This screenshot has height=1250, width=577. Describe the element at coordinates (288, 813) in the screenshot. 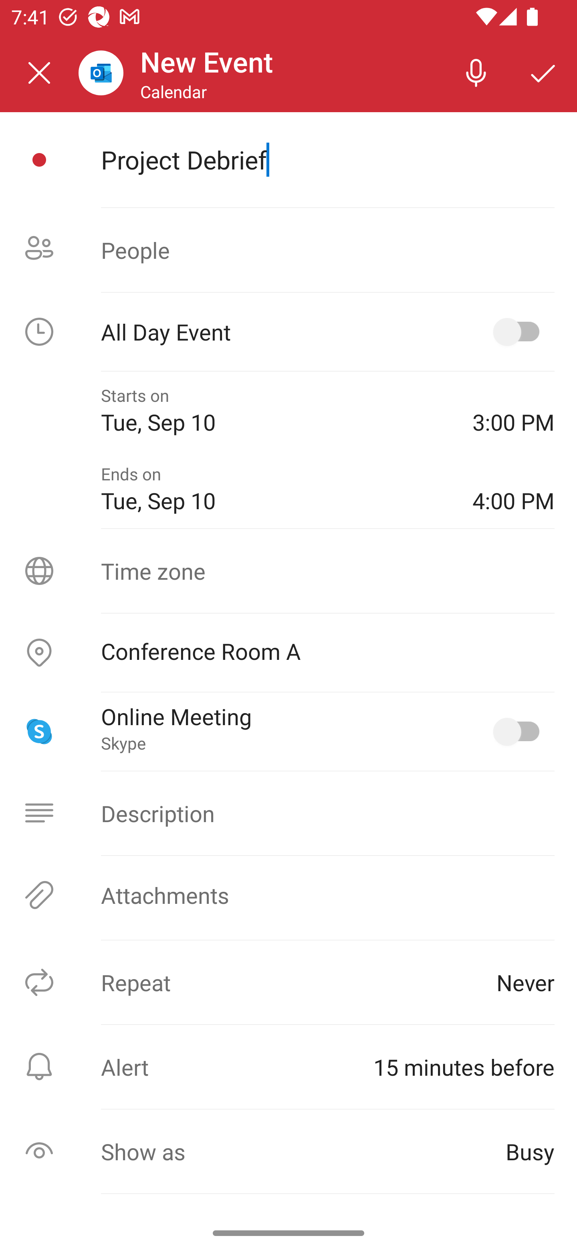

I see `Description` at that location.